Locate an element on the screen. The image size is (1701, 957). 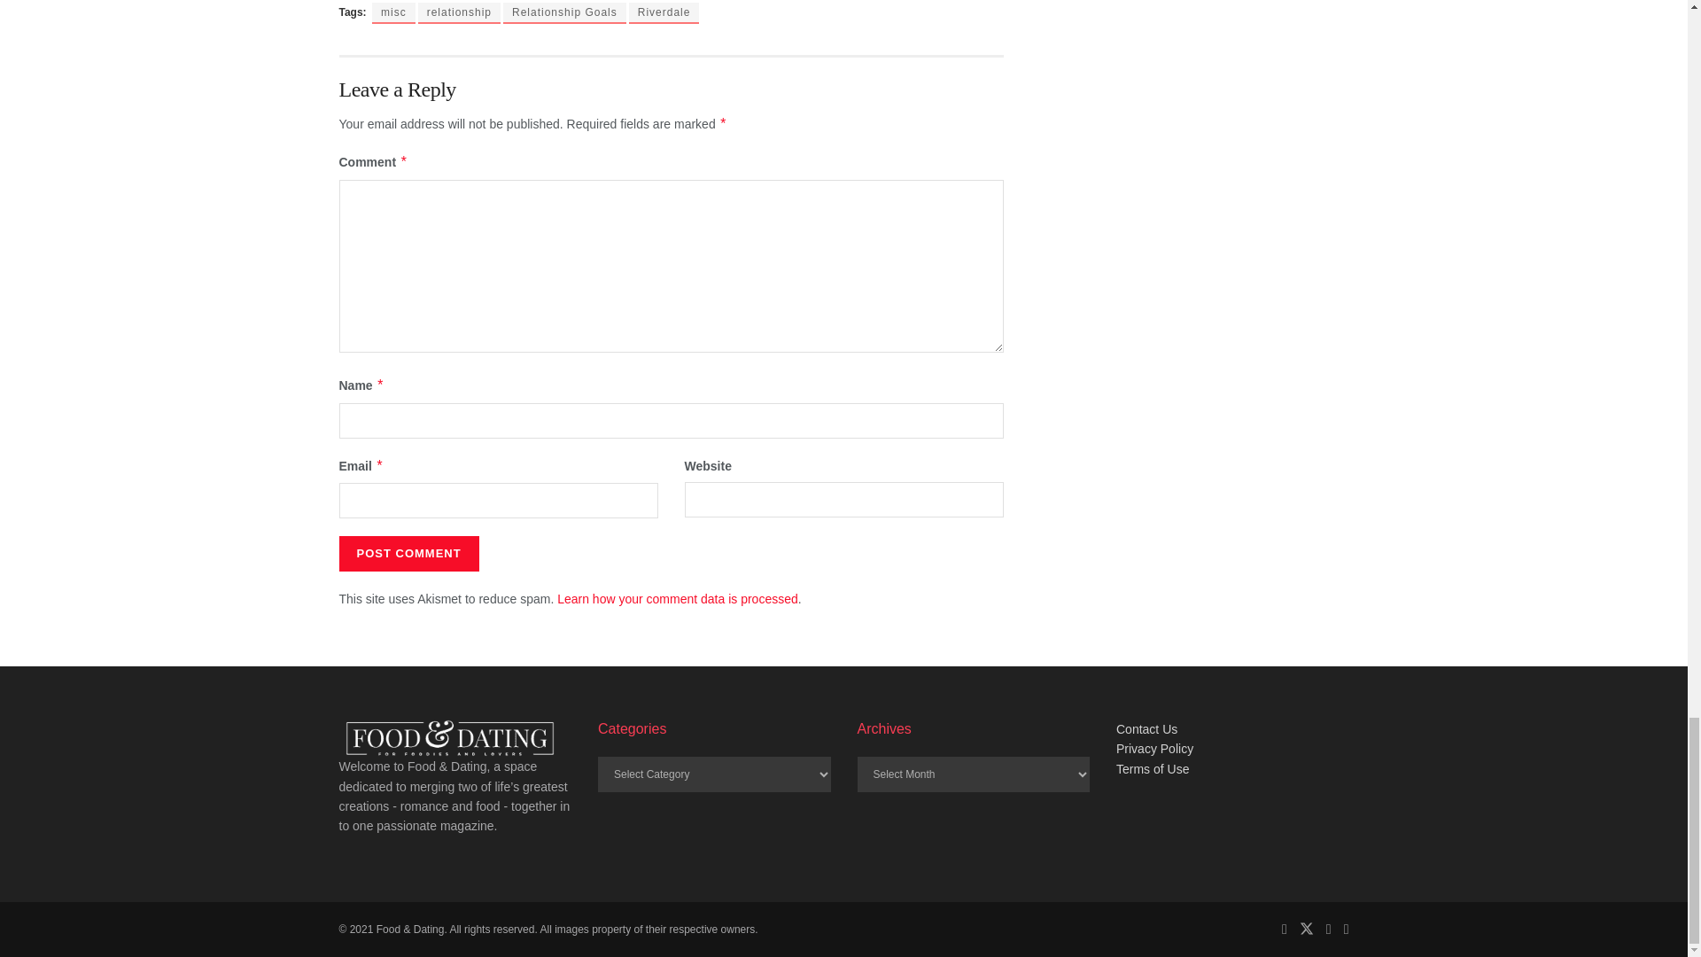
relationship is located at coordinates (459, 13).